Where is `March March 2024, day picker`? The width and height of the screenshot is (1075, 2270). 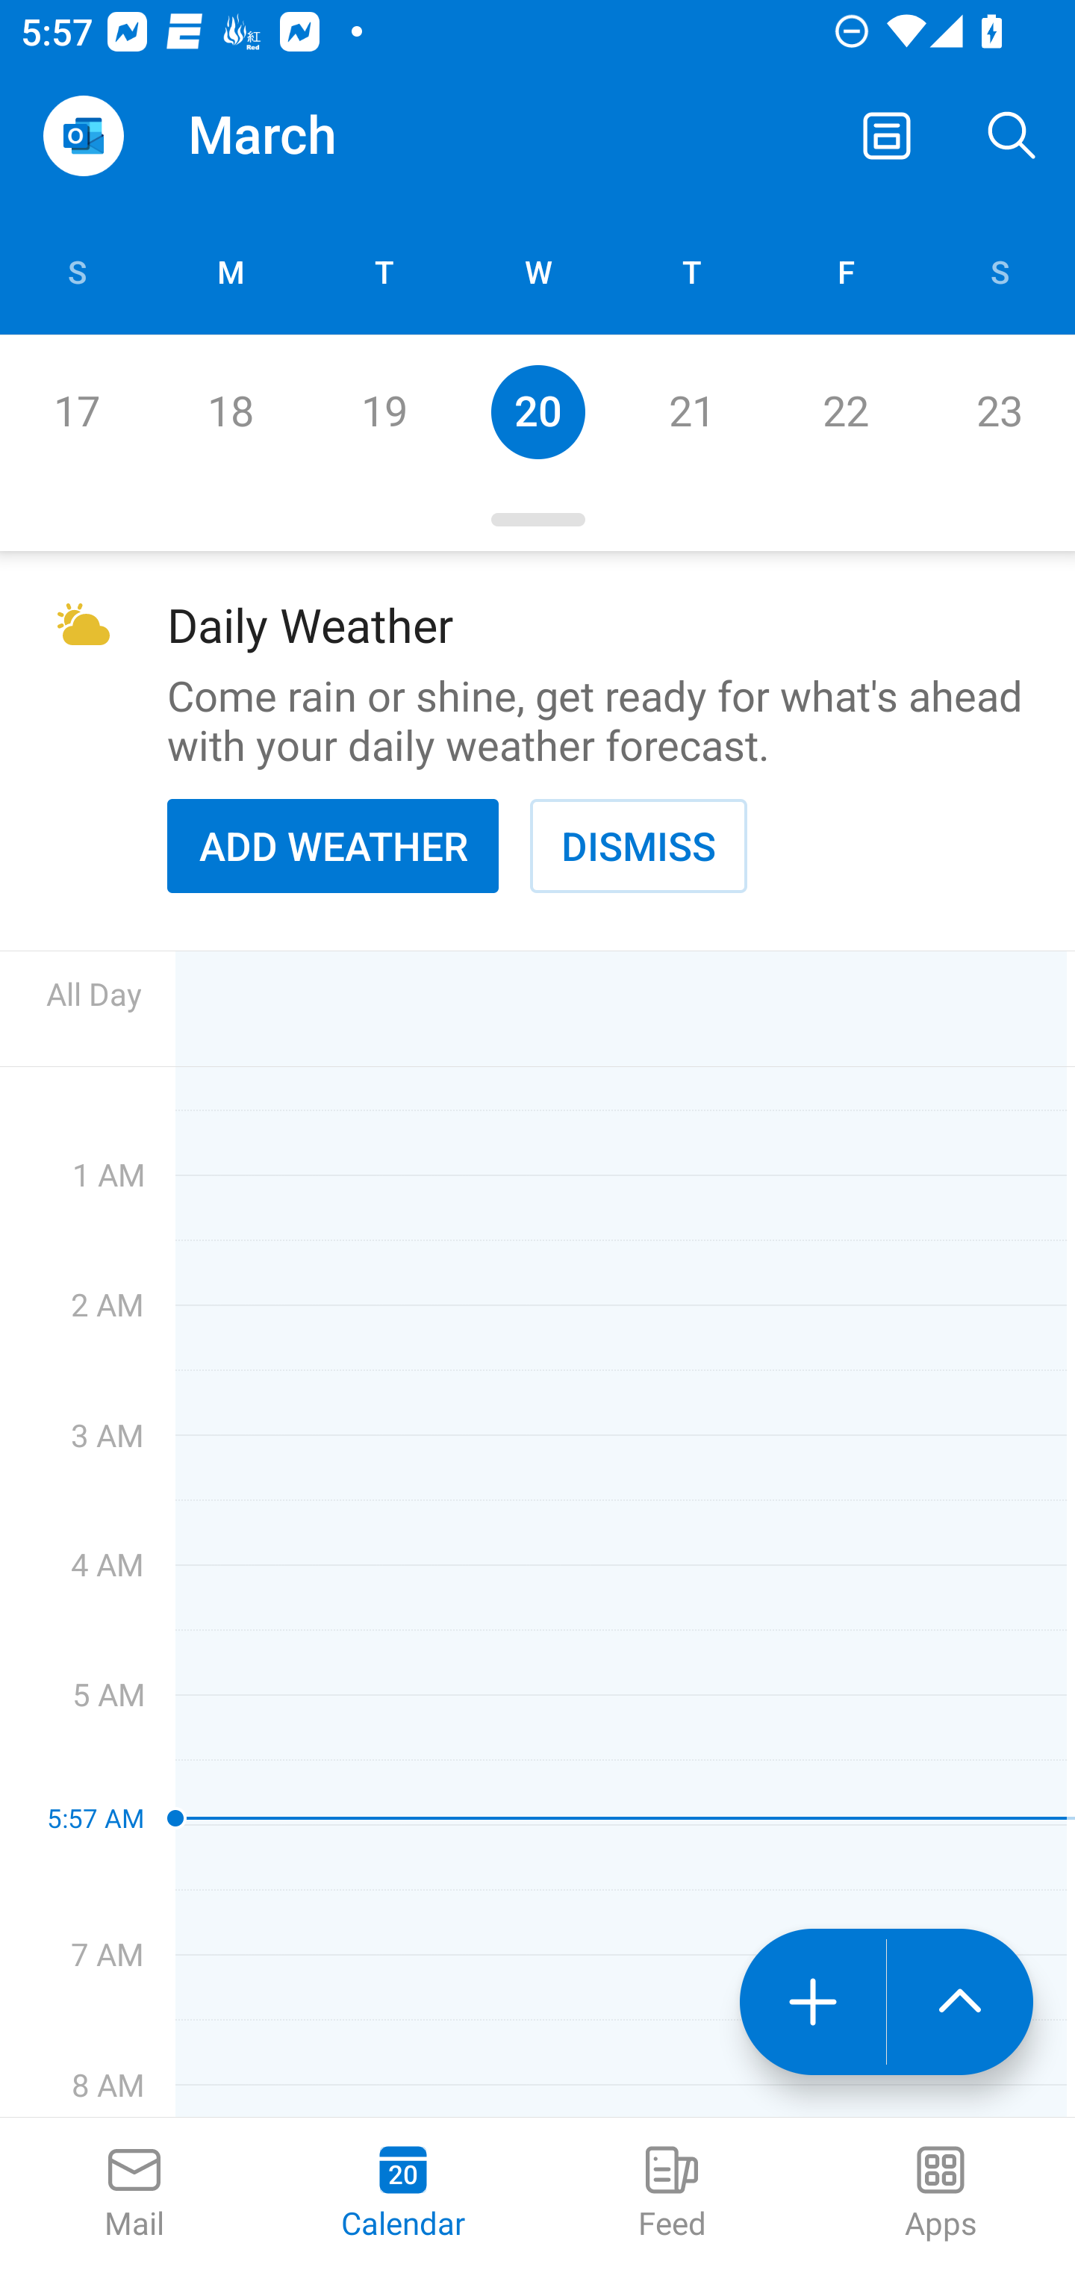 March March 2024, day picker is located at coordinates (303, 136).